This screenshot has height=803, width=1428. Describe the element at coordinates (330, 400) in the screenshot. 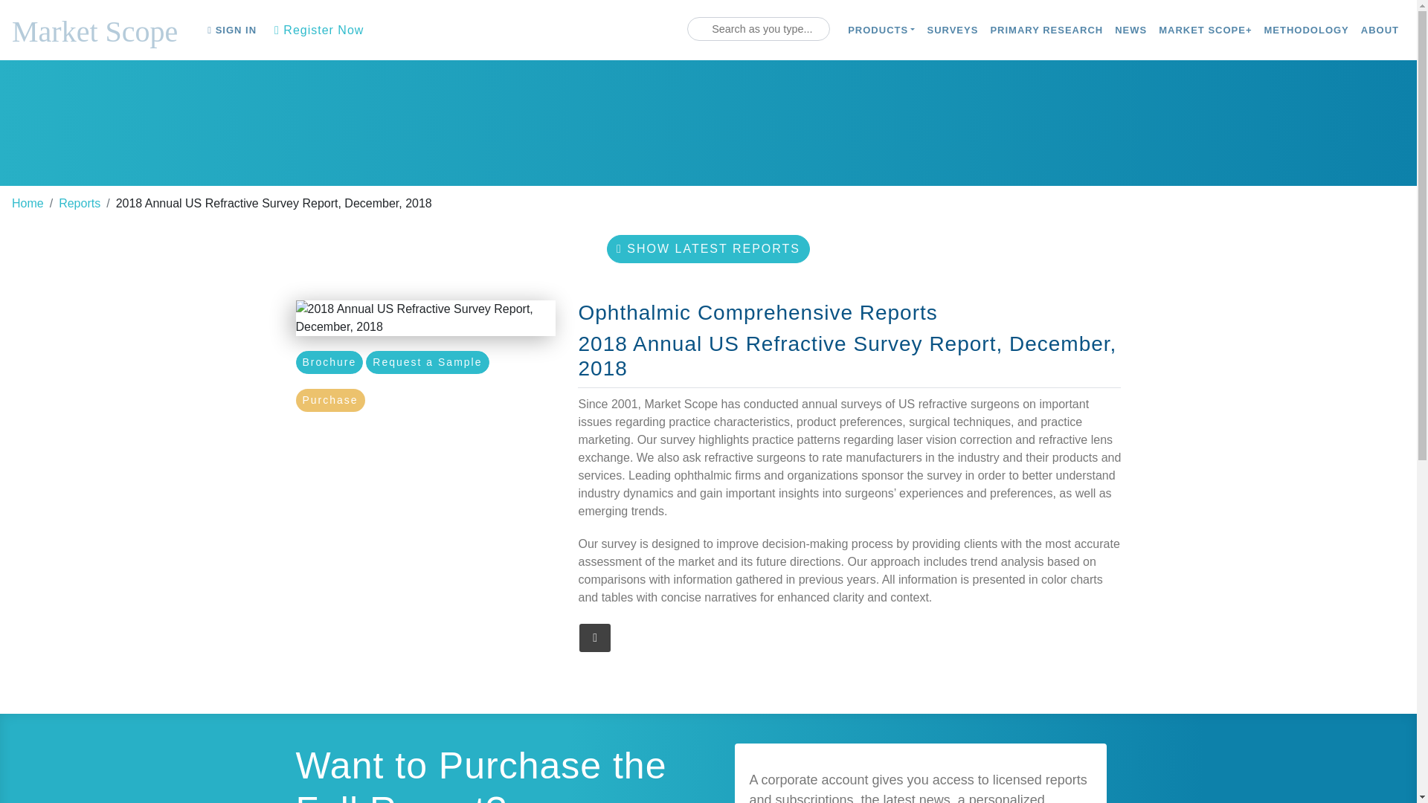

I see `Purchase` at that location.